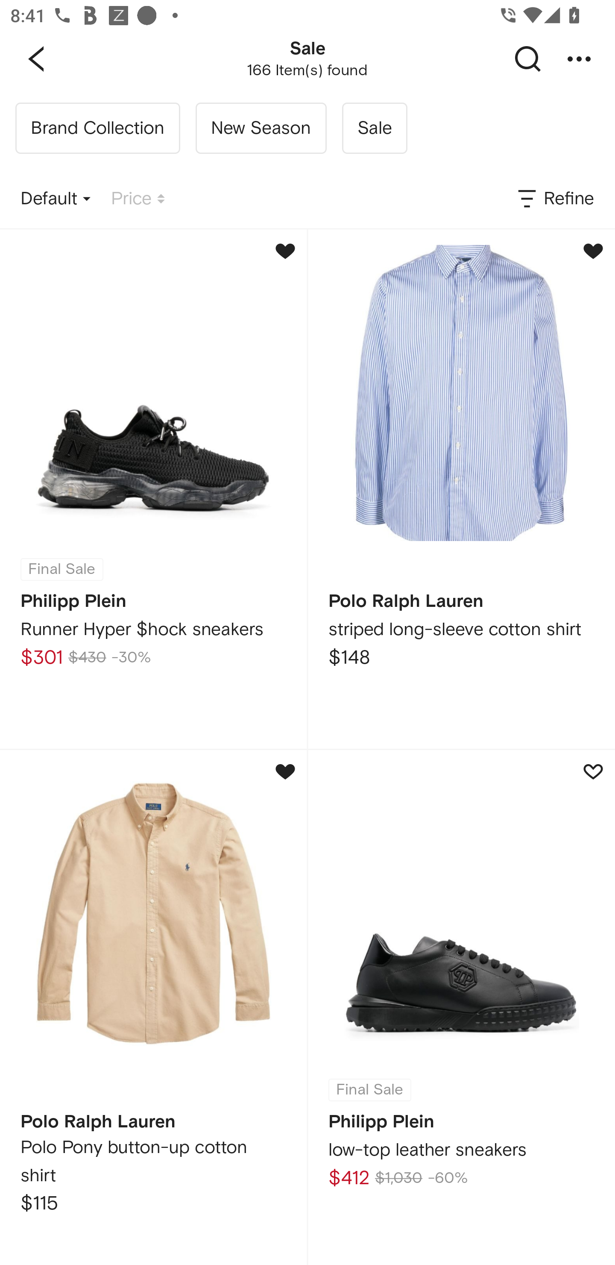  What do you see at coordinates (138, 199) in the screenshot?
I see `Price` at bounding box center [138, 199].